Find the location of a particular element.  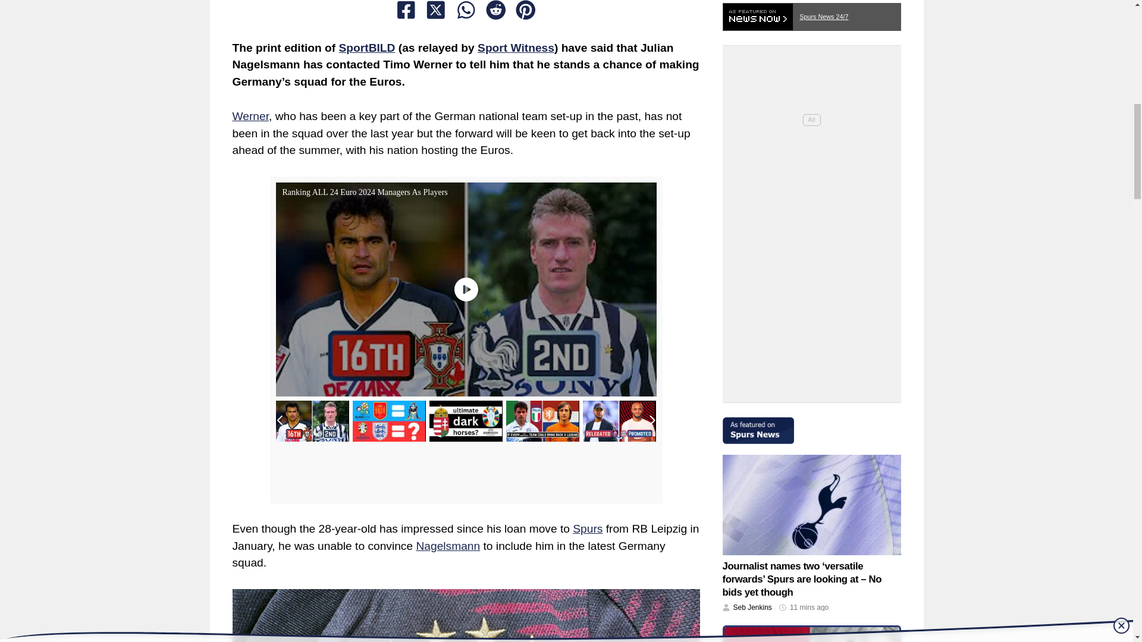

Click here for more Spurs news from NewsNow is located at coordinates (811, 13).